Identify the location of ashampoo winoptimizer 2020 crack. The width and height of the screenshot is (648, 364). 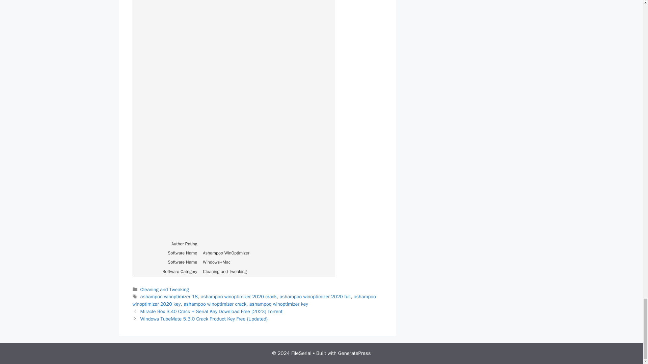
(238, 296).